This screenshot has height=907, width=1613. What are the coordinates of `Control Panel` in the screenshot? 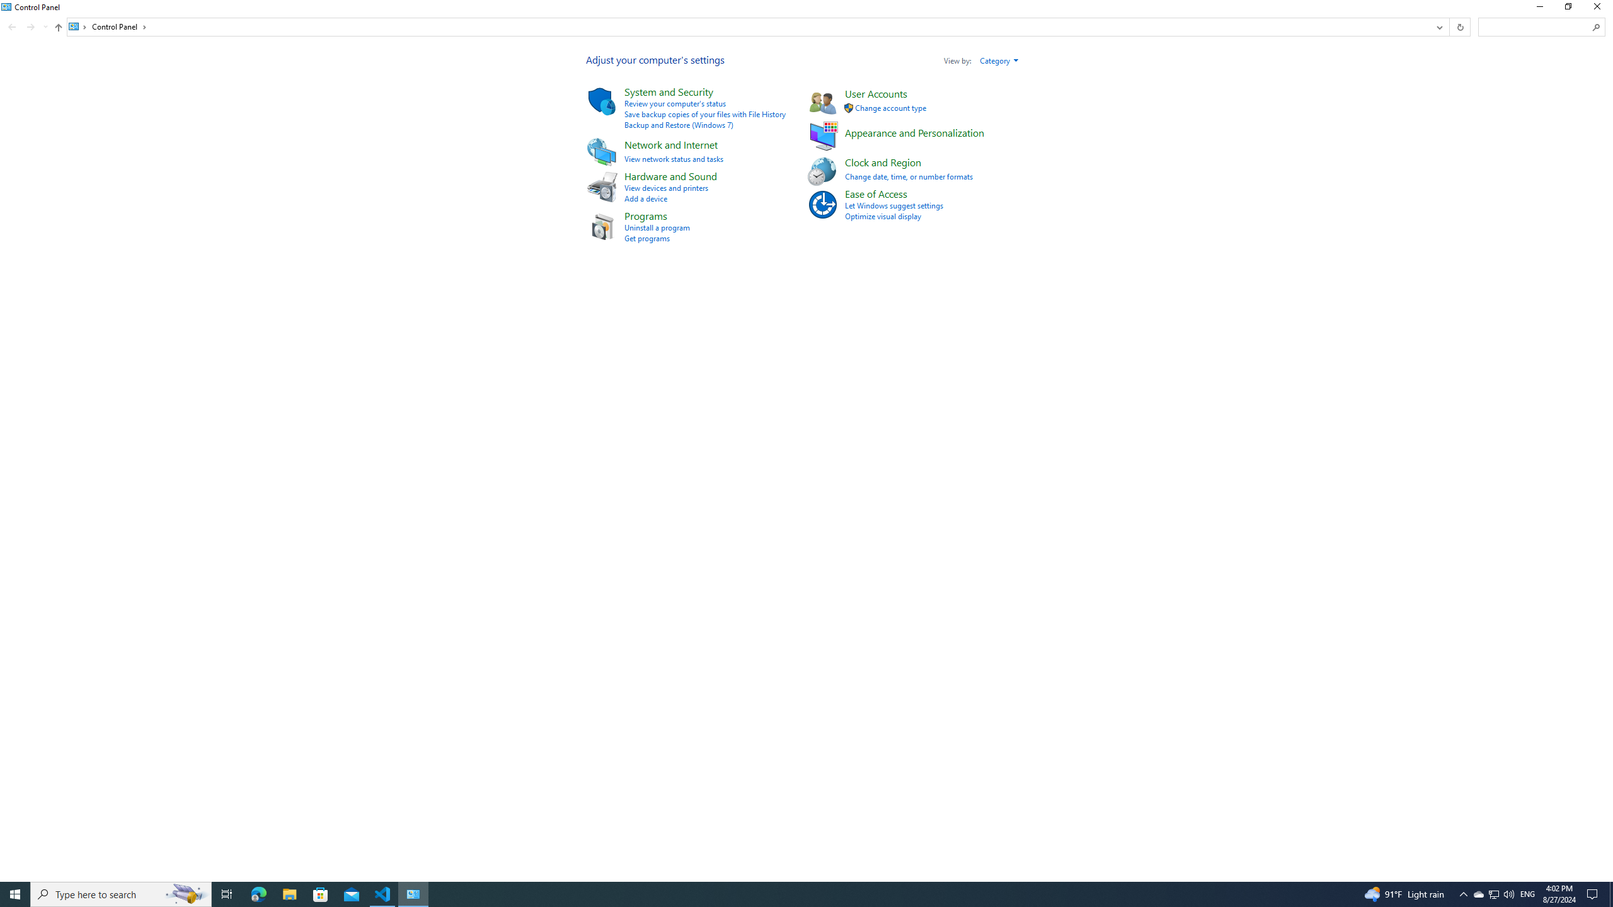 It's located at (119, 26).